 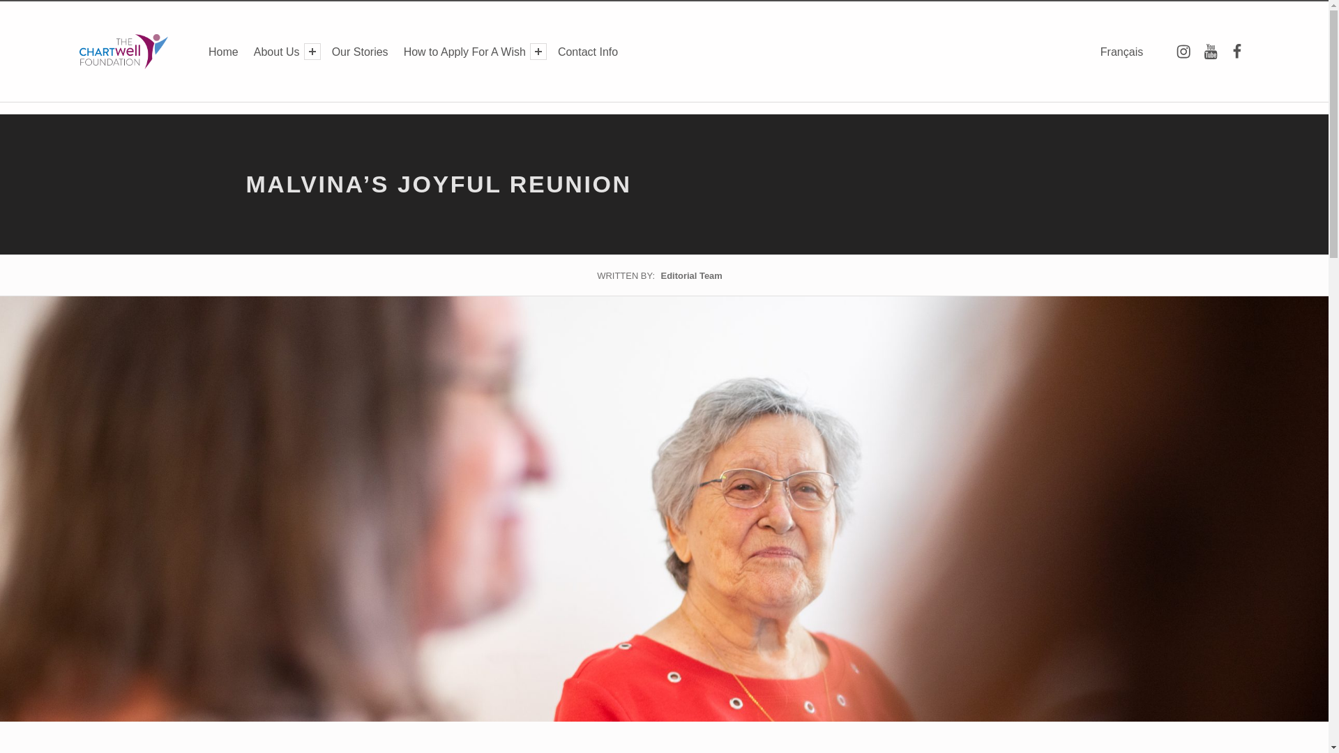 I want to click on Our Stories, so click(x=360, y=52).